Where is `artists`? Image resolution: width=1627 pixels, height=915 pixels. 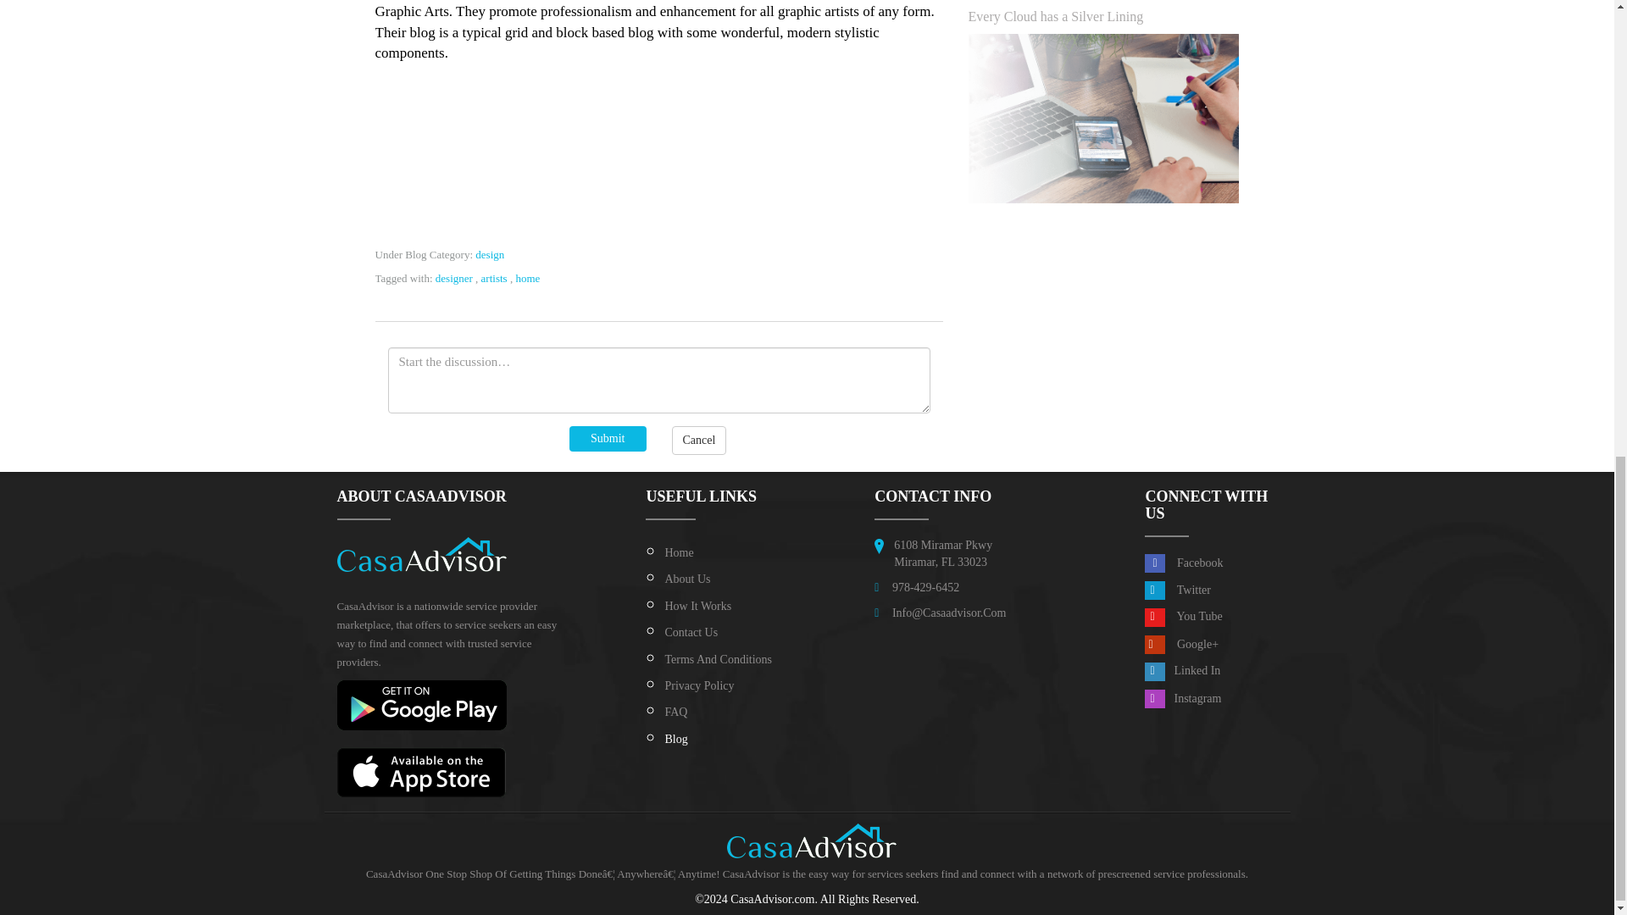
artists is located at coordinates (495, 278).